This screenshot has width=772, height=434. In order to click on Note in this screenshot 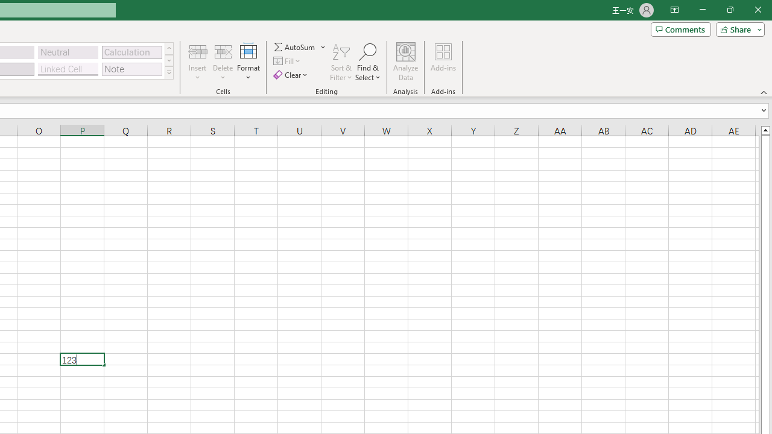, I will do `click(131, 69)`.